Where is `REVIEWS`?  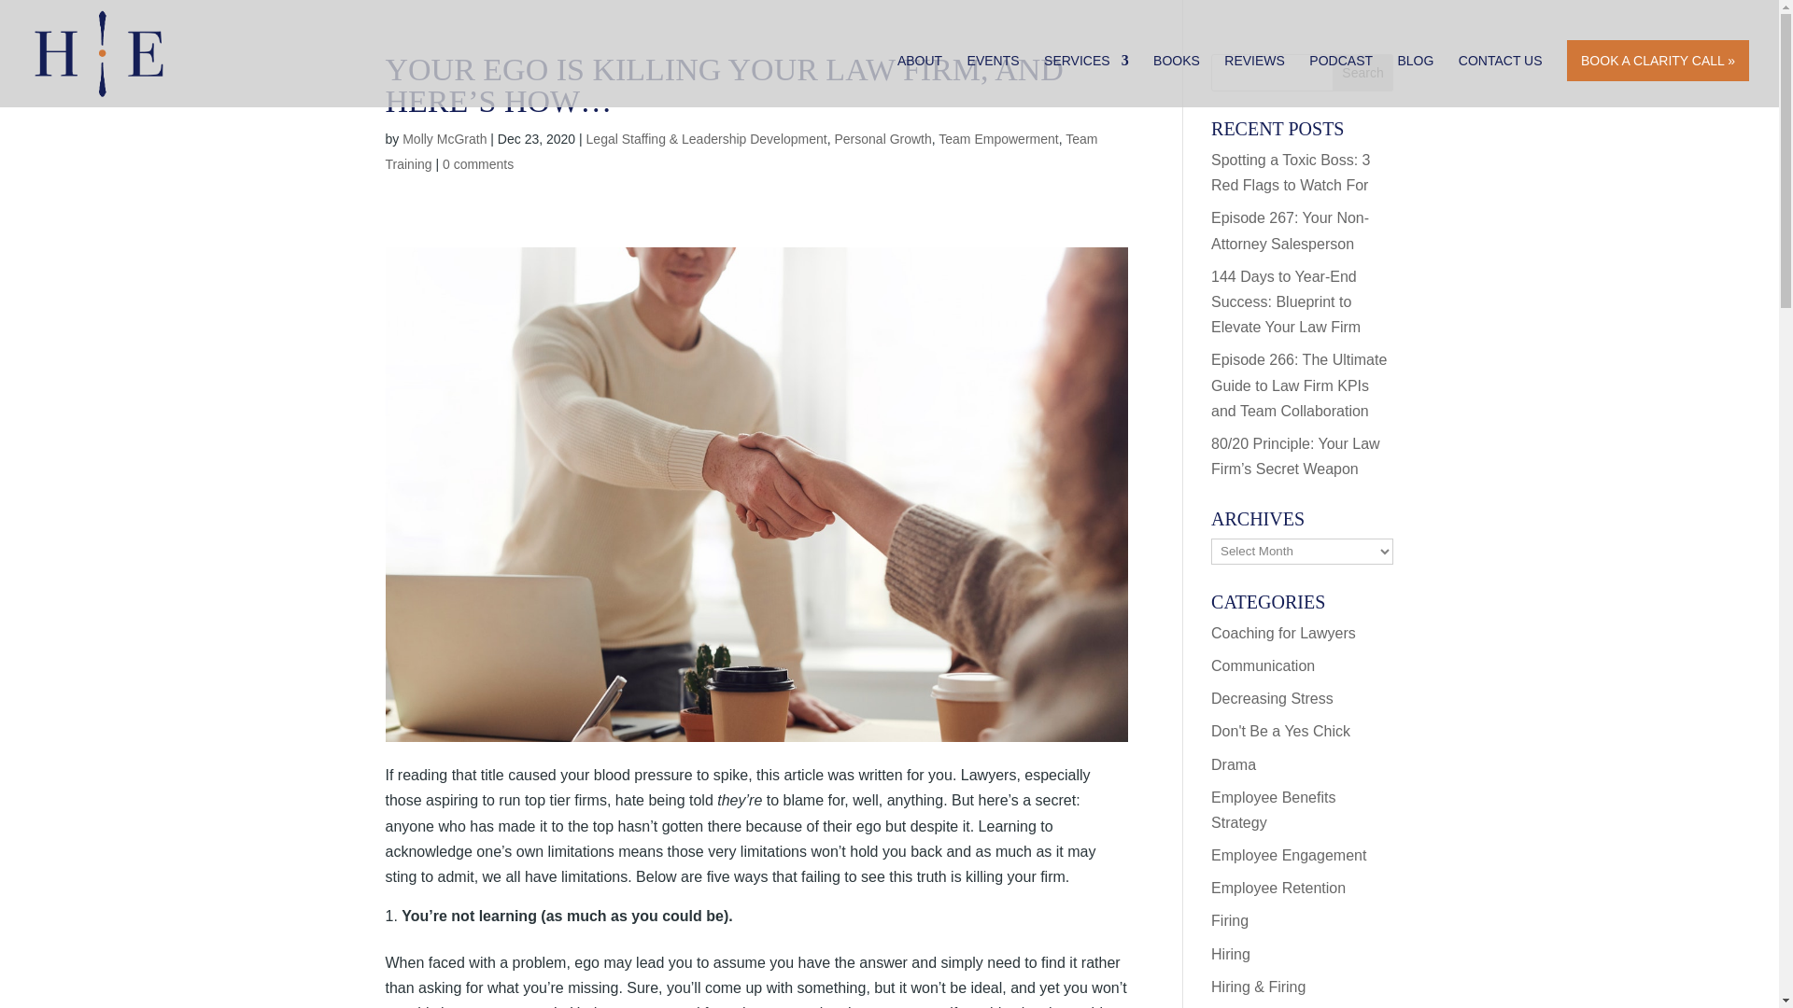
REVIEWS is located at coordinates (1255, 80).